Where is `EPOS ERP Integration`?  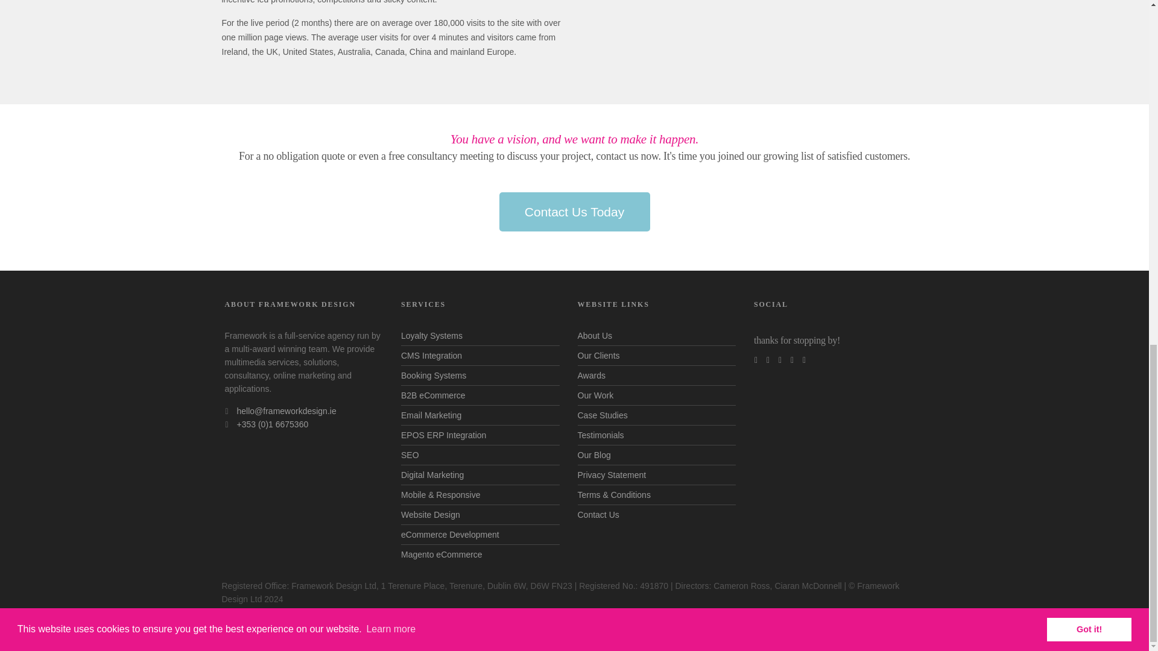
EPOS ERP Integration is located at coordinates (443, 435).